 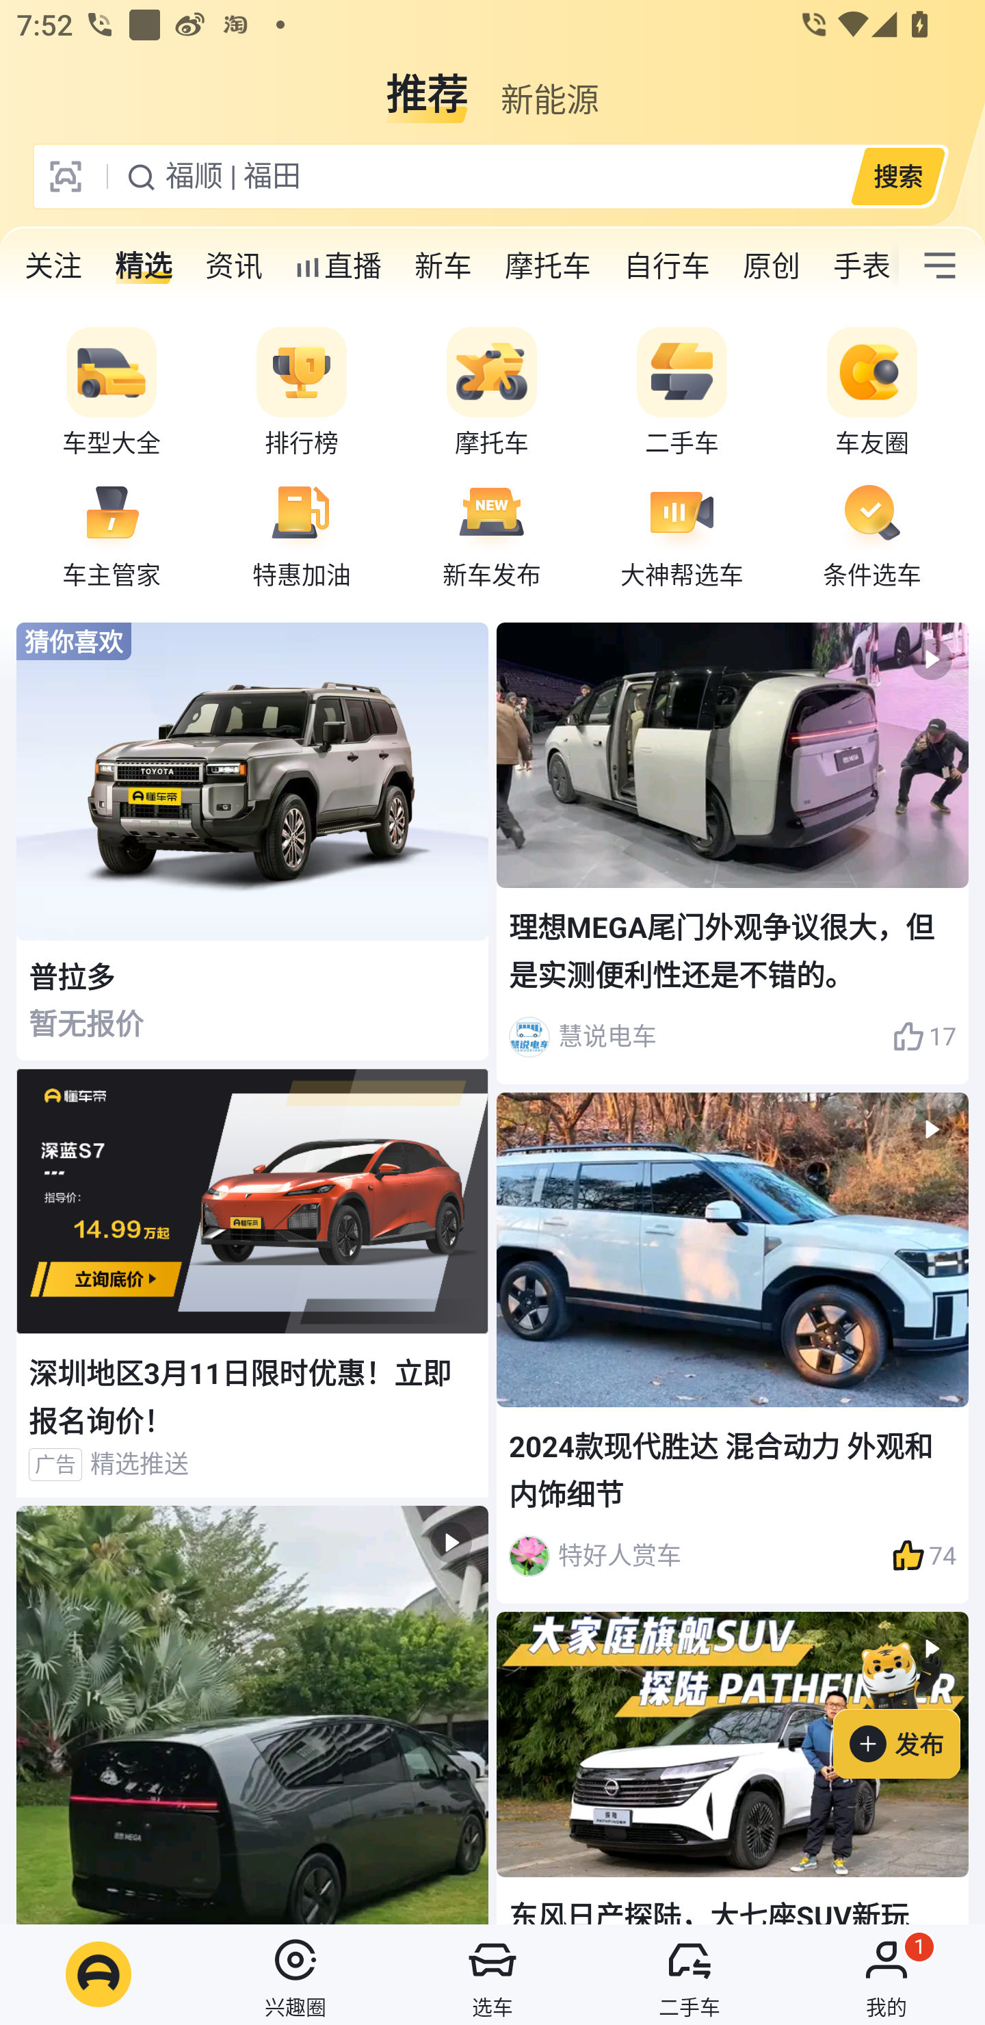 I want to click on 车型大全, so click(x=111, y=393).